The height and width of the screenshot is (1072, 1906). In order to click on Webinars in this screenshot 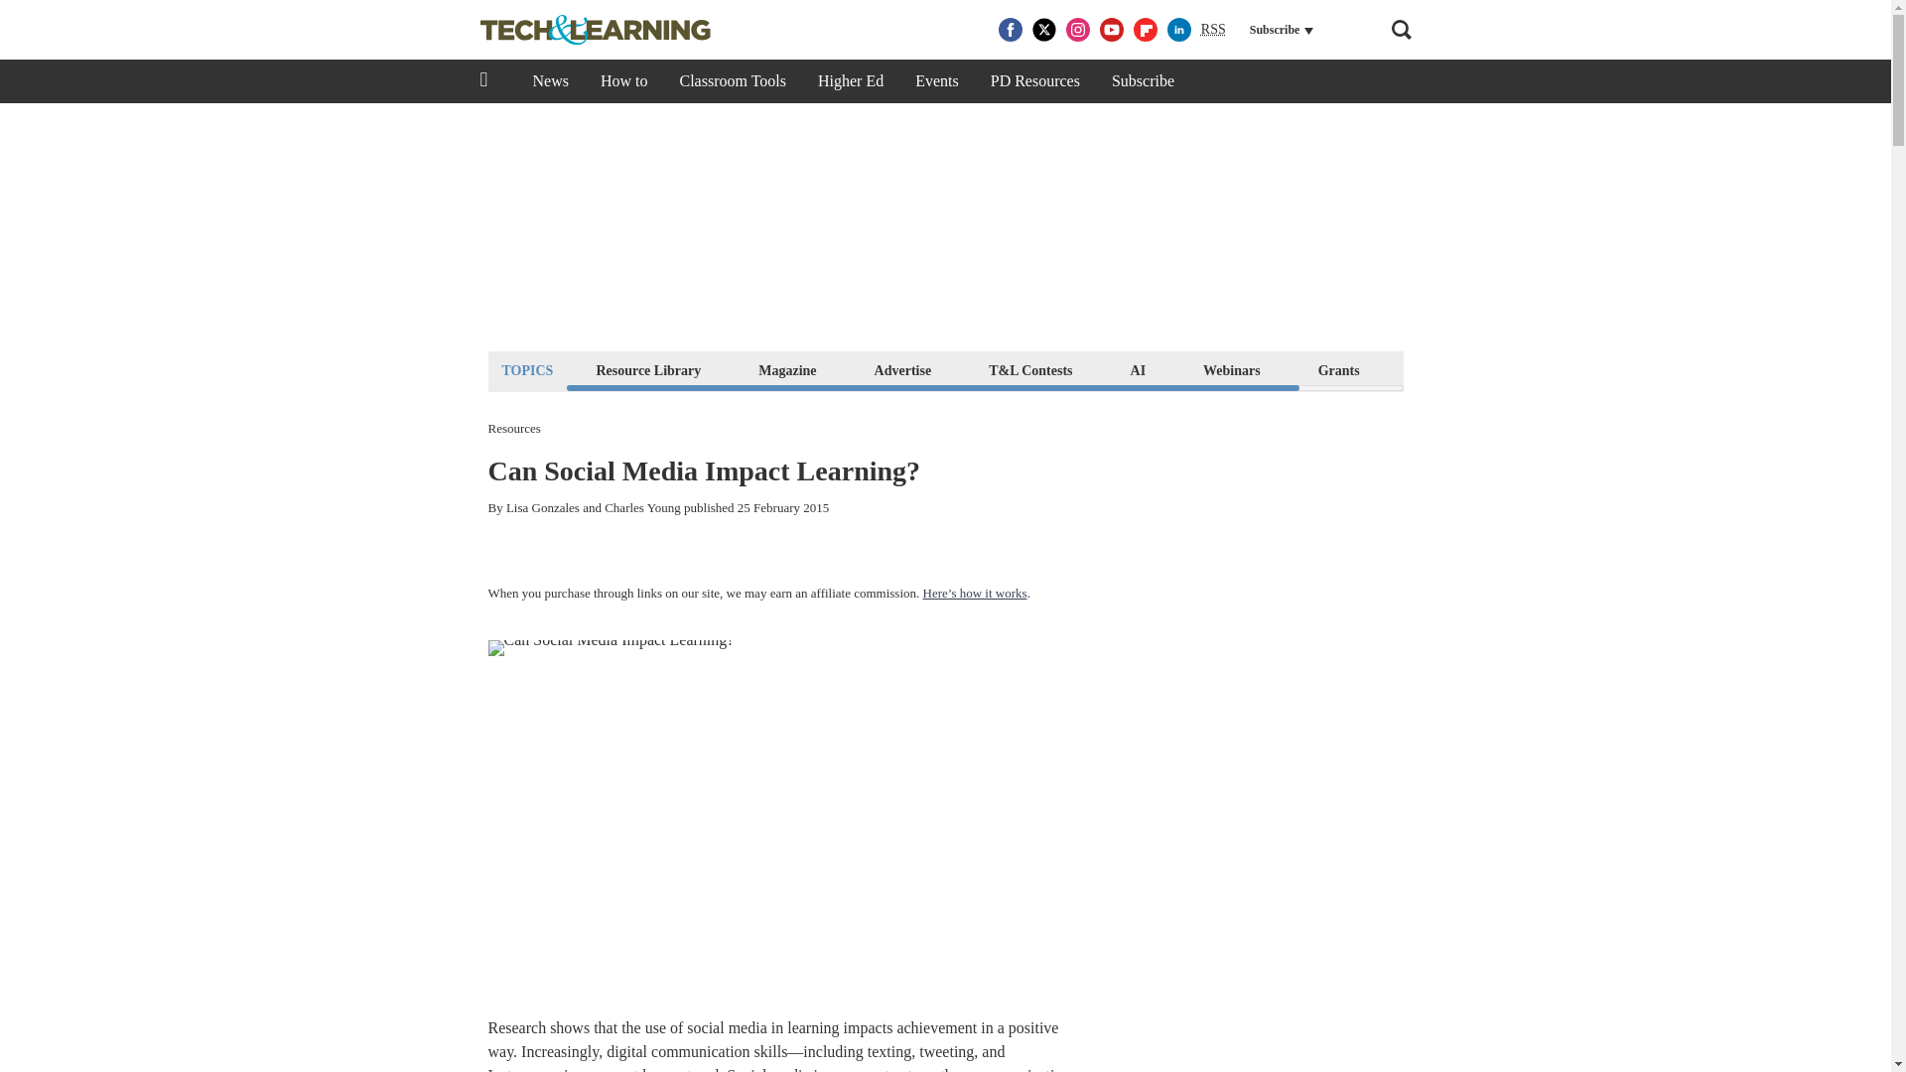, I will do `click(1231, 369)`.